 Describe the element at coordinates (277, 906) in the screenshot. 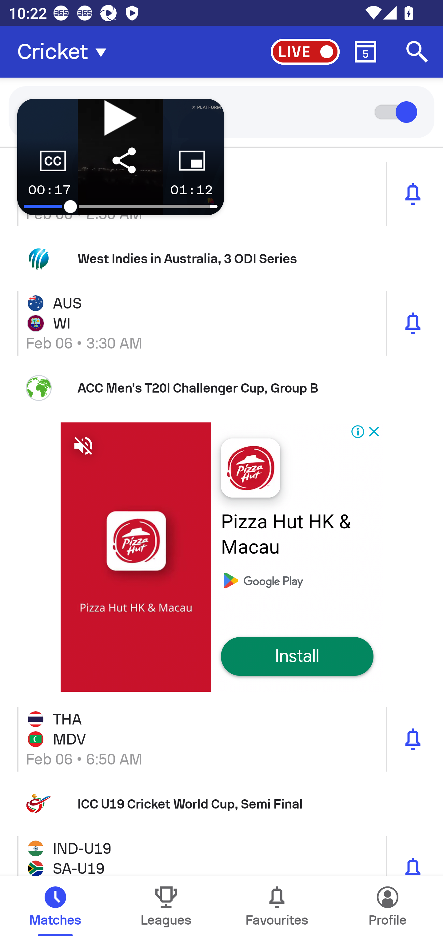

I see `Favourites` at that location.